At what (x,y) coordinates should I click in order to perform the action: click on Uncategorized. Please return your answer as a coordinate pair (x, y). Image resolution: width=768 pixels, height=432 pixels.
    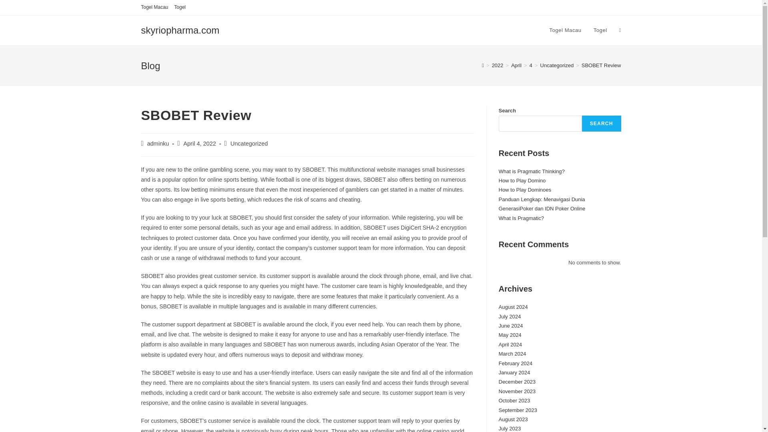
    Looking at the image, I should click on (557, 65).